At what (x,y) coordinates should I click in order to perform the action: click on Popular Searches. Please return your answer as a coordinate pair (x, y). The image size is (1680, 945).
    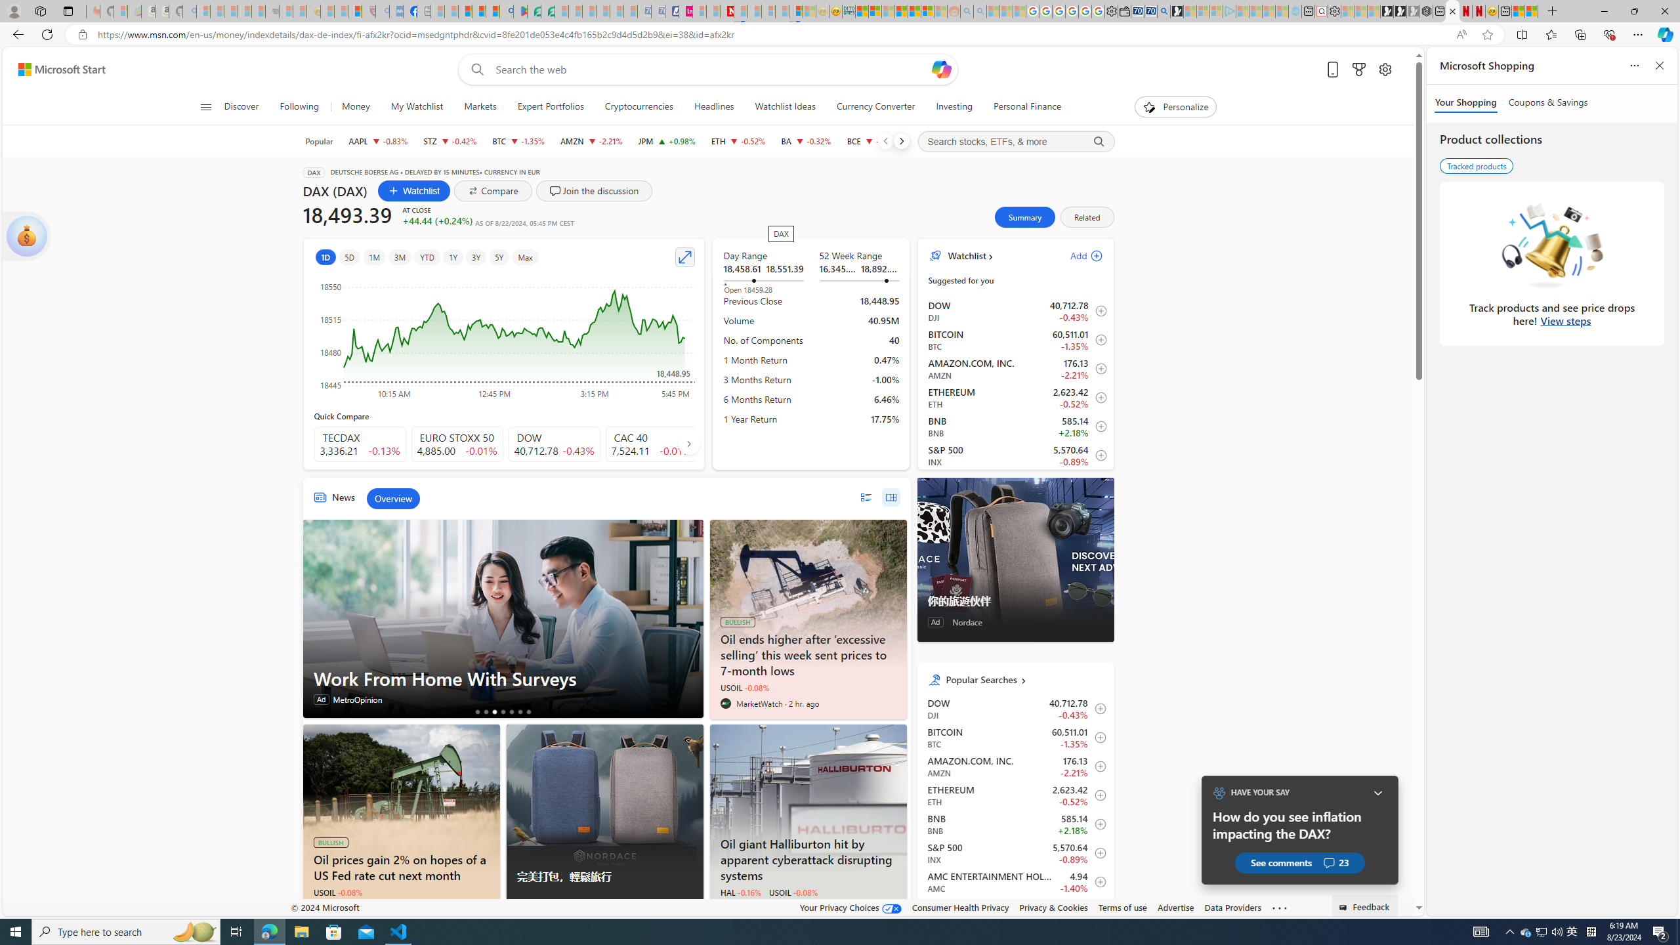
    Looking at the image, I should click on (1024, 679).